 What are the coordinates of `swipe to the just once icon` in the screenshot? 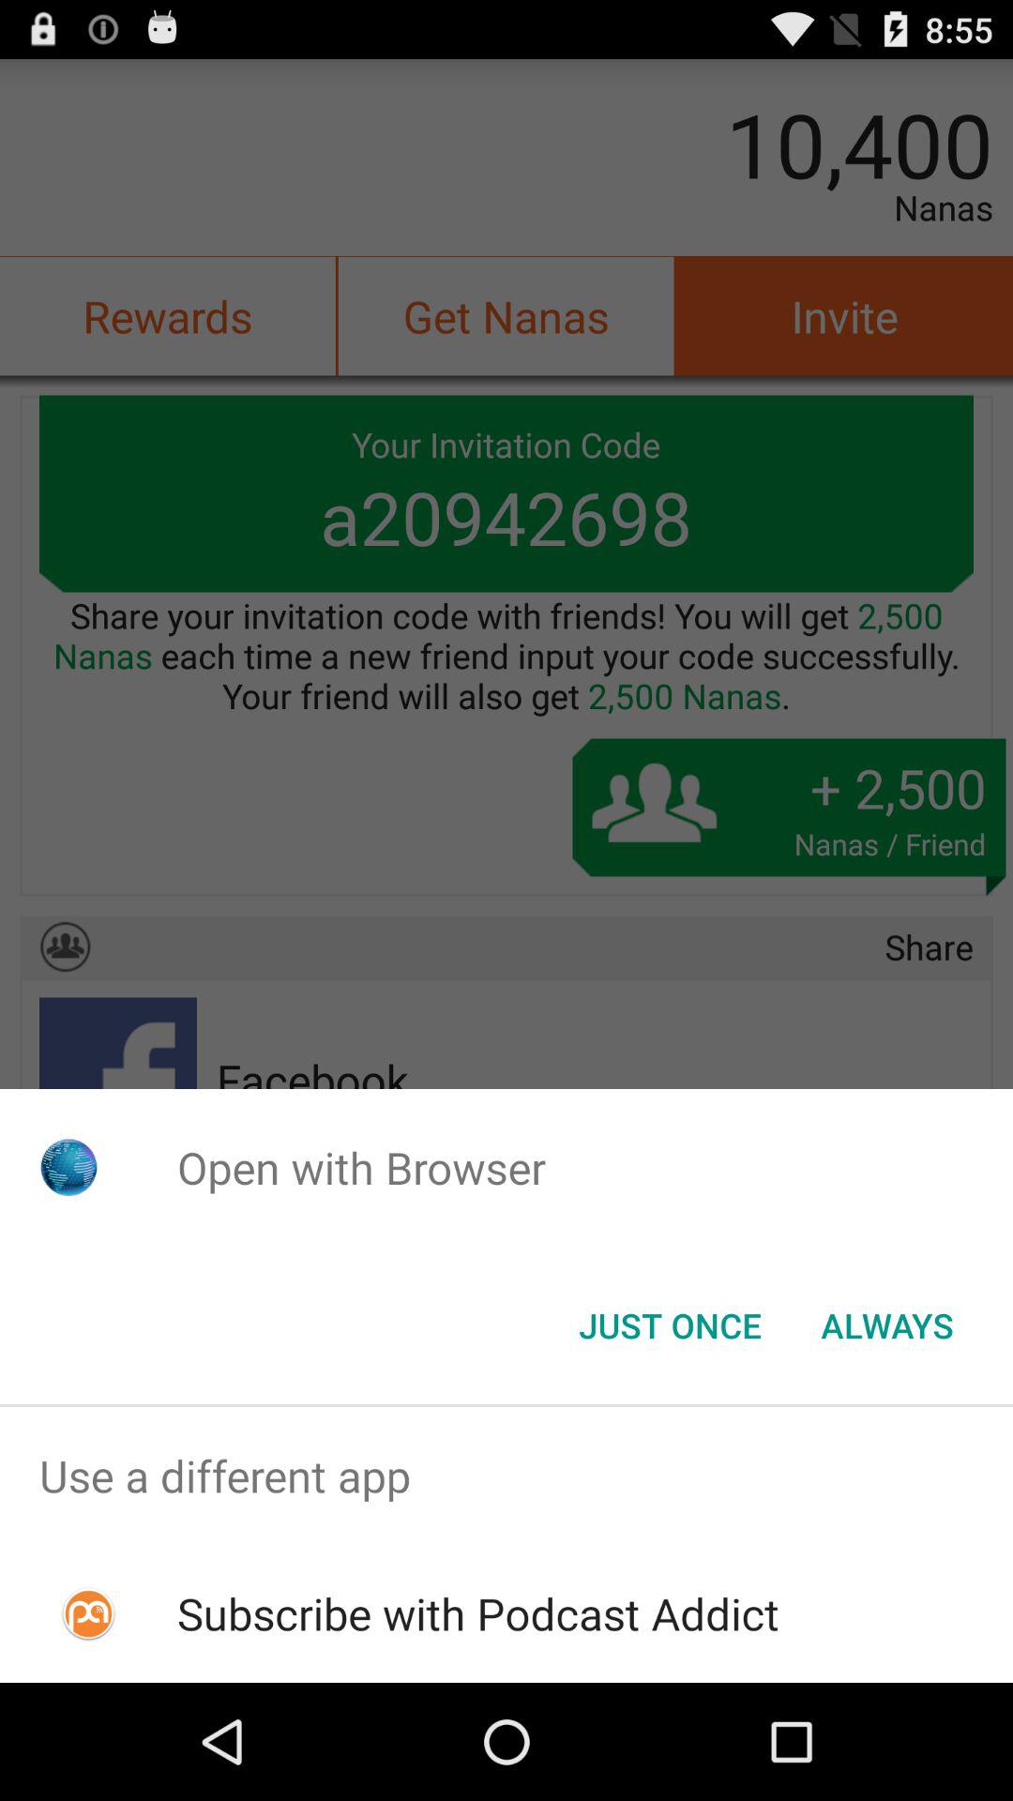 It's located at (670, 1325).